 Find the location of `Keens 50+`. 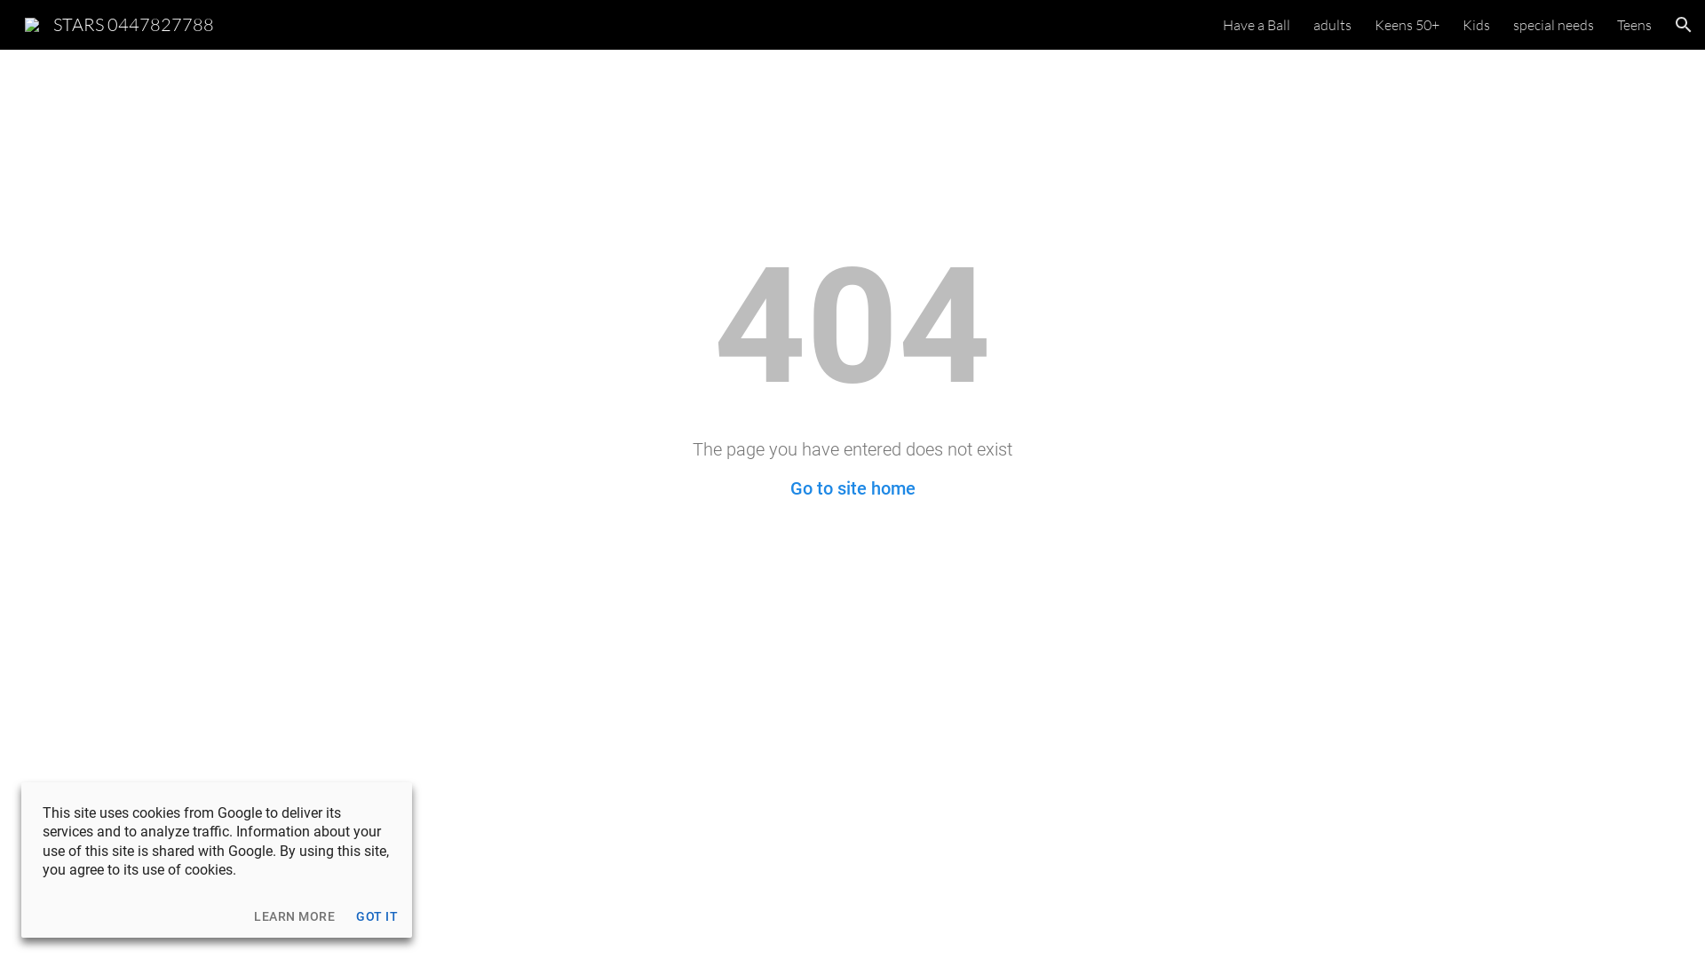

Keens 50+ is located at coordinates (1407, 25).